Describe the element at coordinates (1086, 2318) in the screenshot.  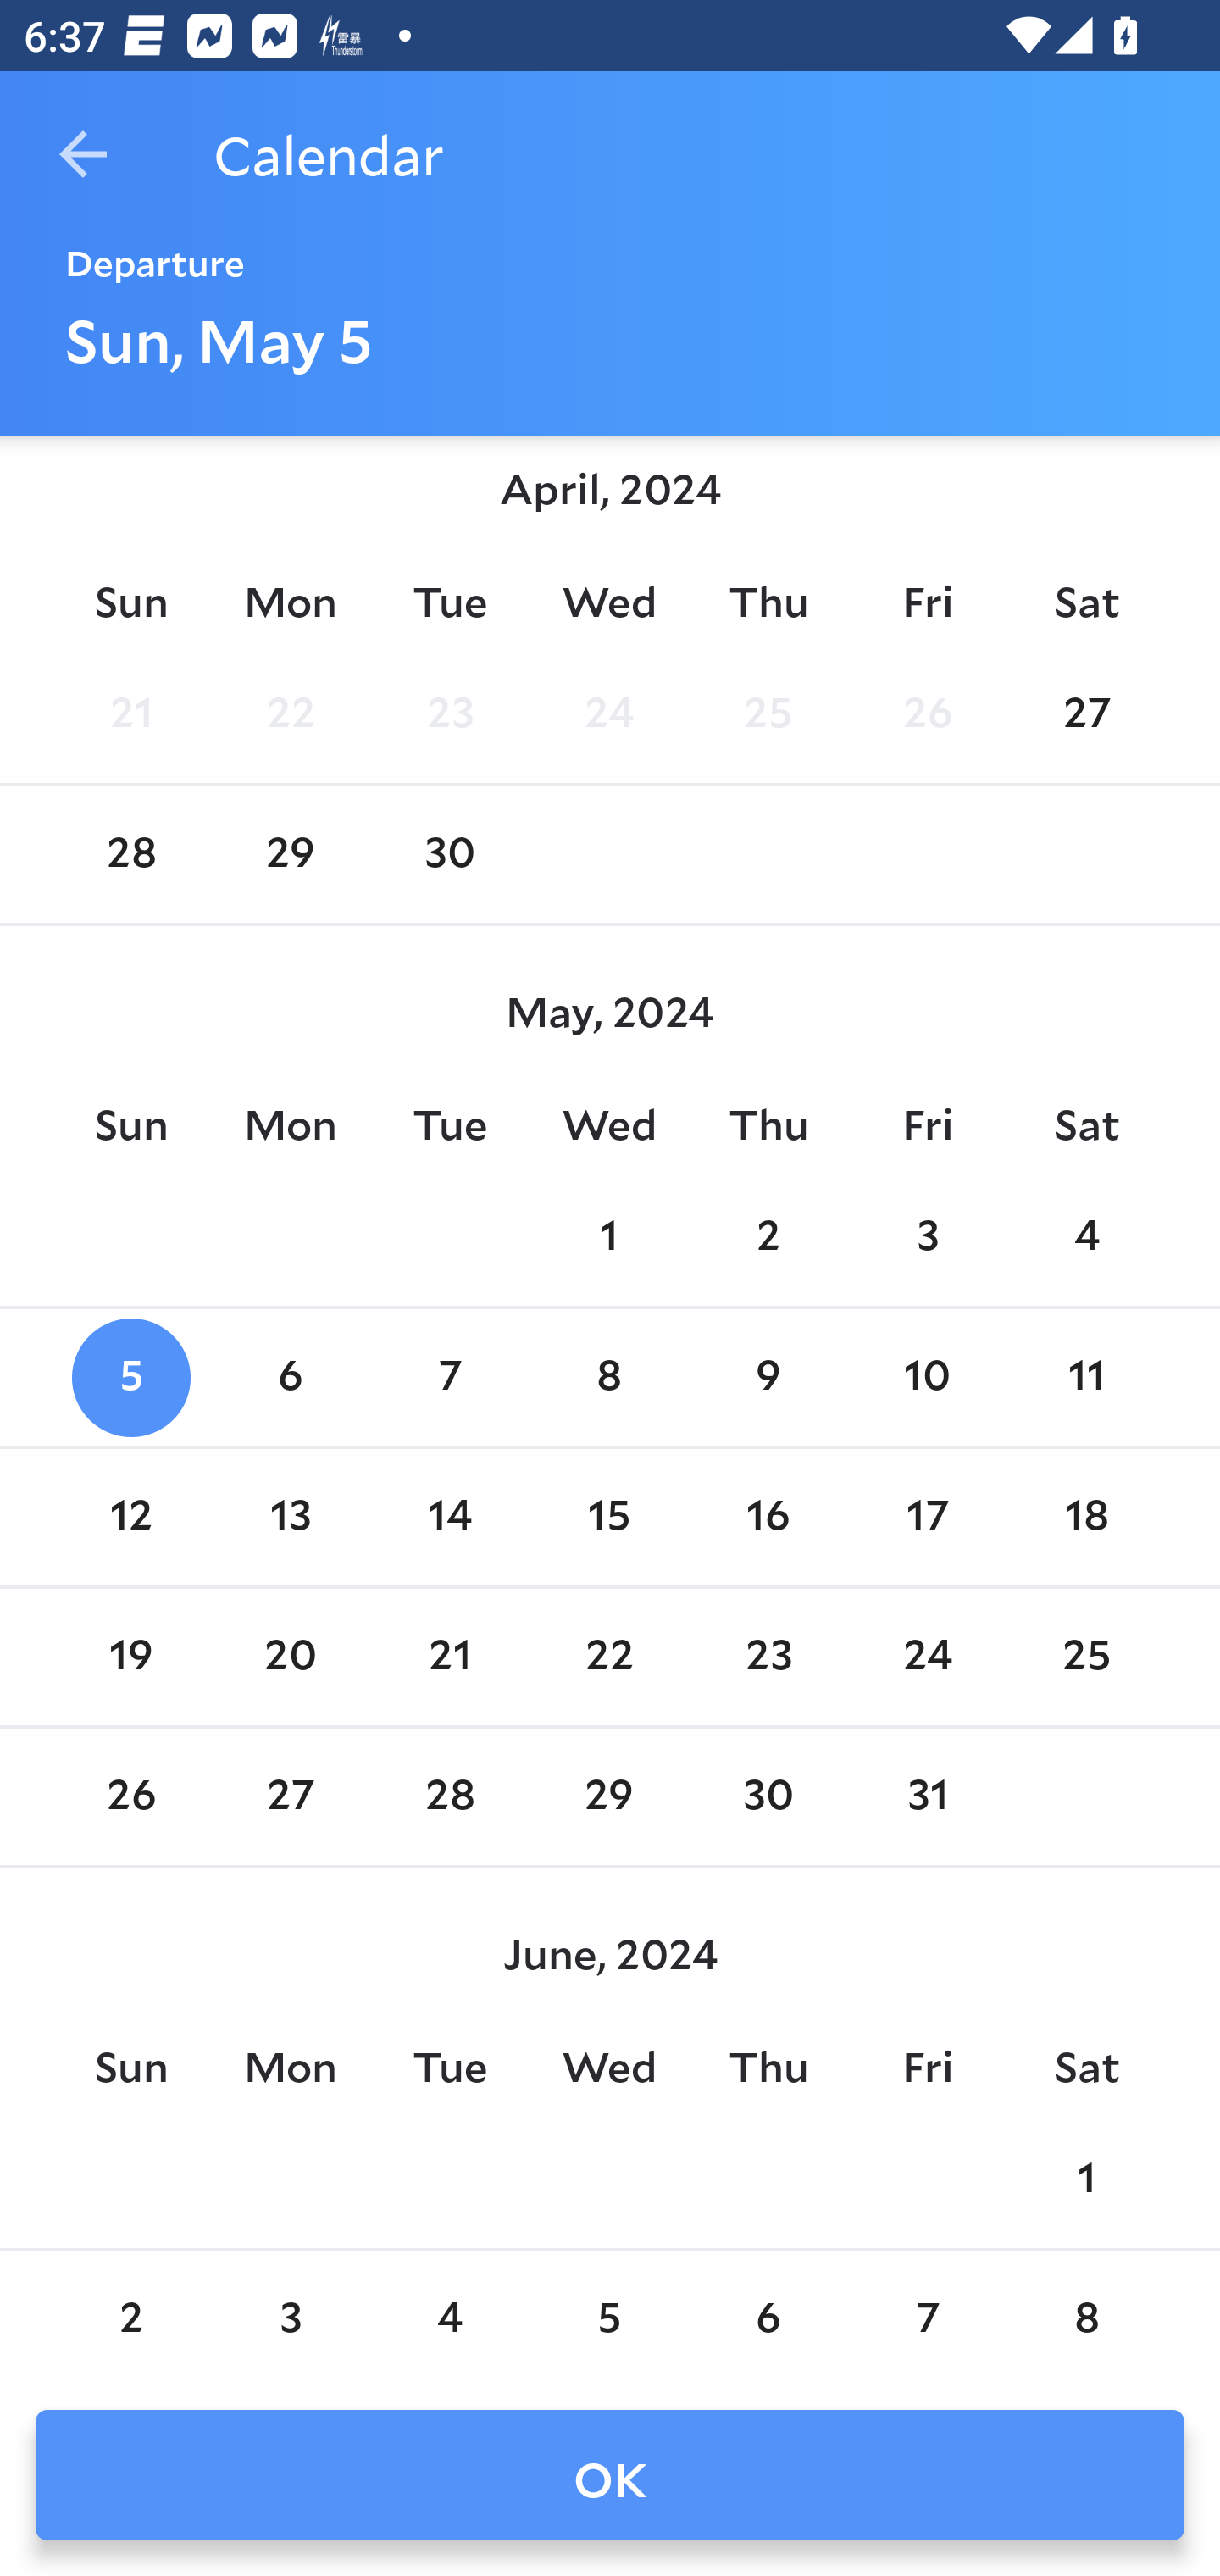
I see `8` at that location.